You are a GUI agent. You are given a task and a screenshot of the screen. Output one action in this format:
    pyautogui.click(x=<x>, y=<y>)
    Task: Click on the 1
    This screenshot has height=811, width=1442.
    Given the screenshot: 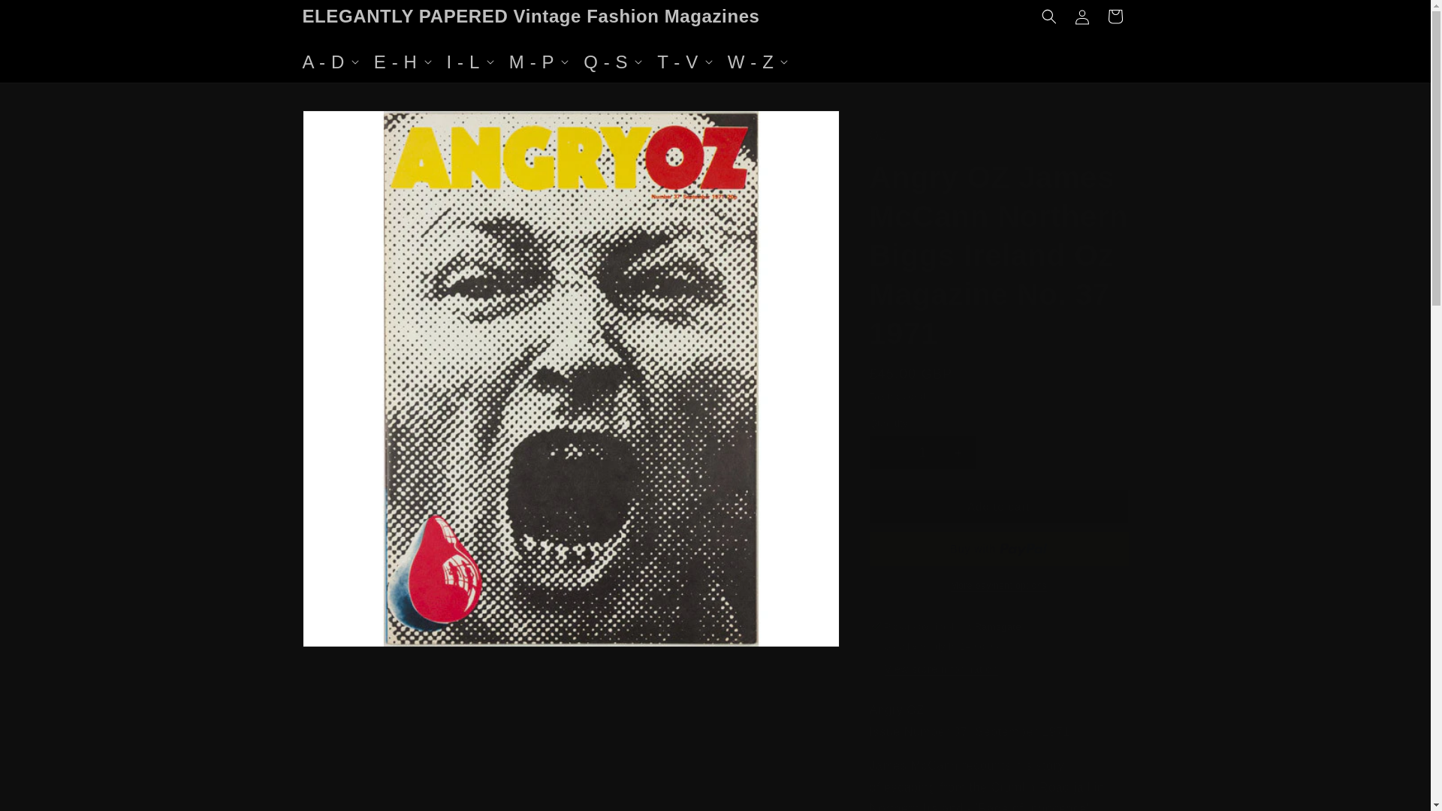 What is the action you would take?
    pyautogui.click(x=922, y=452)
    